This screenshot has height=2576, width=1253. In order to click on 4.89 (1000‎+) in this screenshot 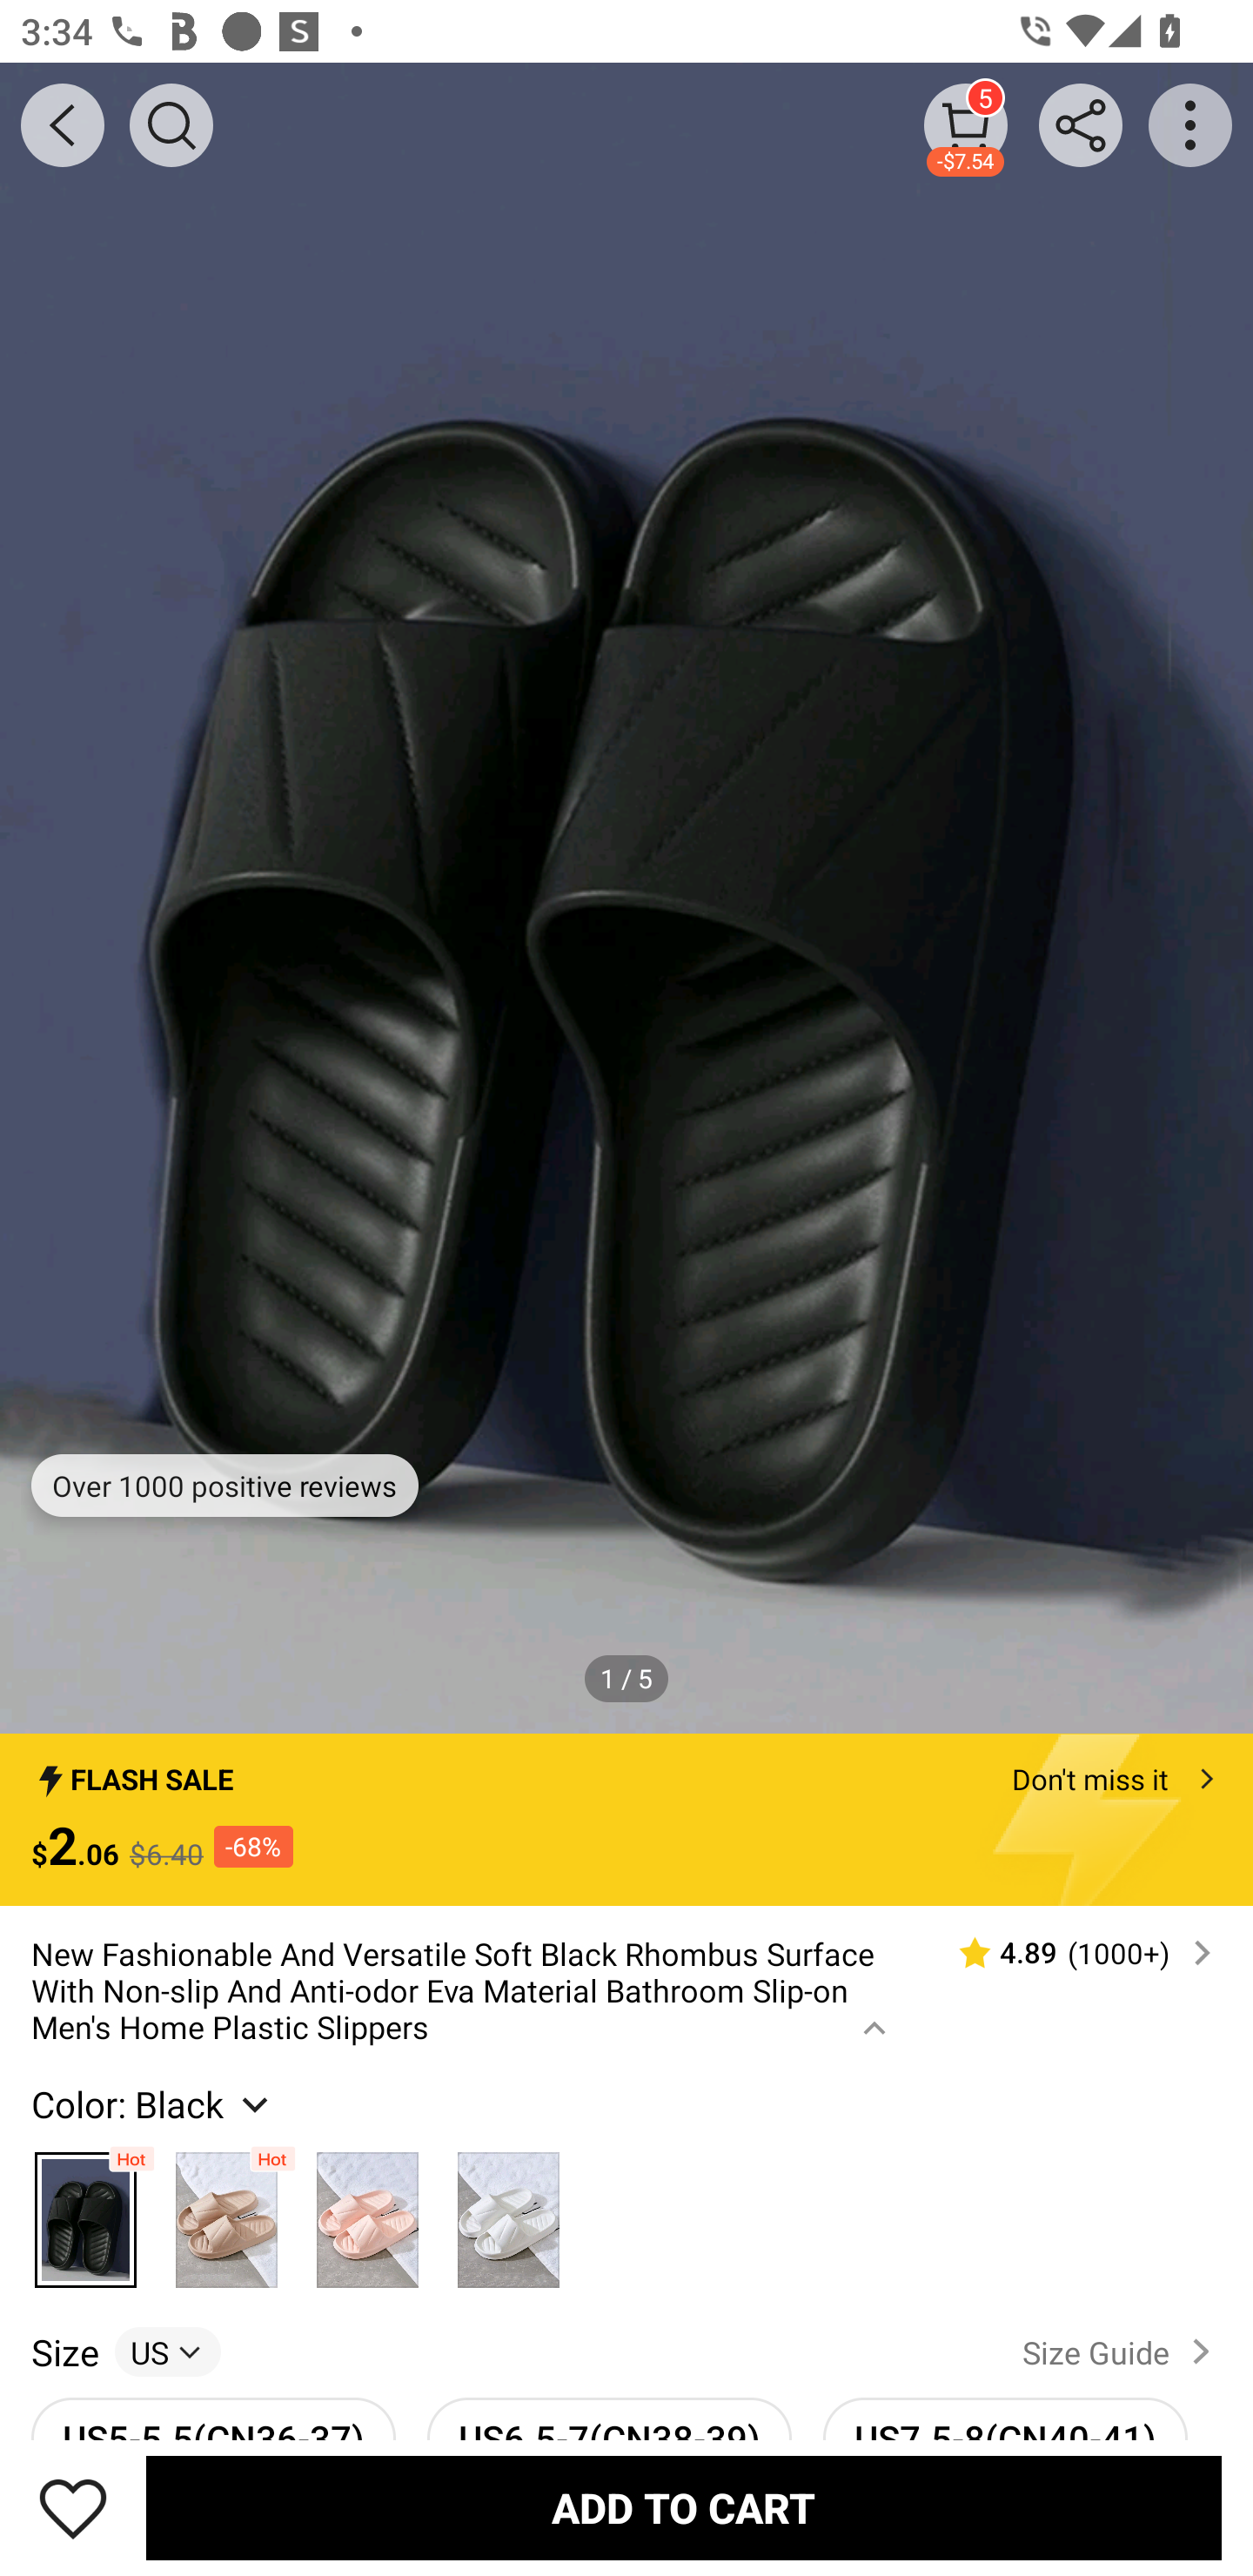, I will do `click(1073, 1953)`.